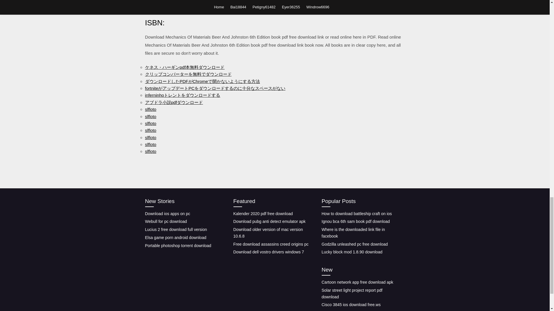  Describe the element at coordinates (167, 214) in the screenshot. I see `Download ios apps on pc` at that location.